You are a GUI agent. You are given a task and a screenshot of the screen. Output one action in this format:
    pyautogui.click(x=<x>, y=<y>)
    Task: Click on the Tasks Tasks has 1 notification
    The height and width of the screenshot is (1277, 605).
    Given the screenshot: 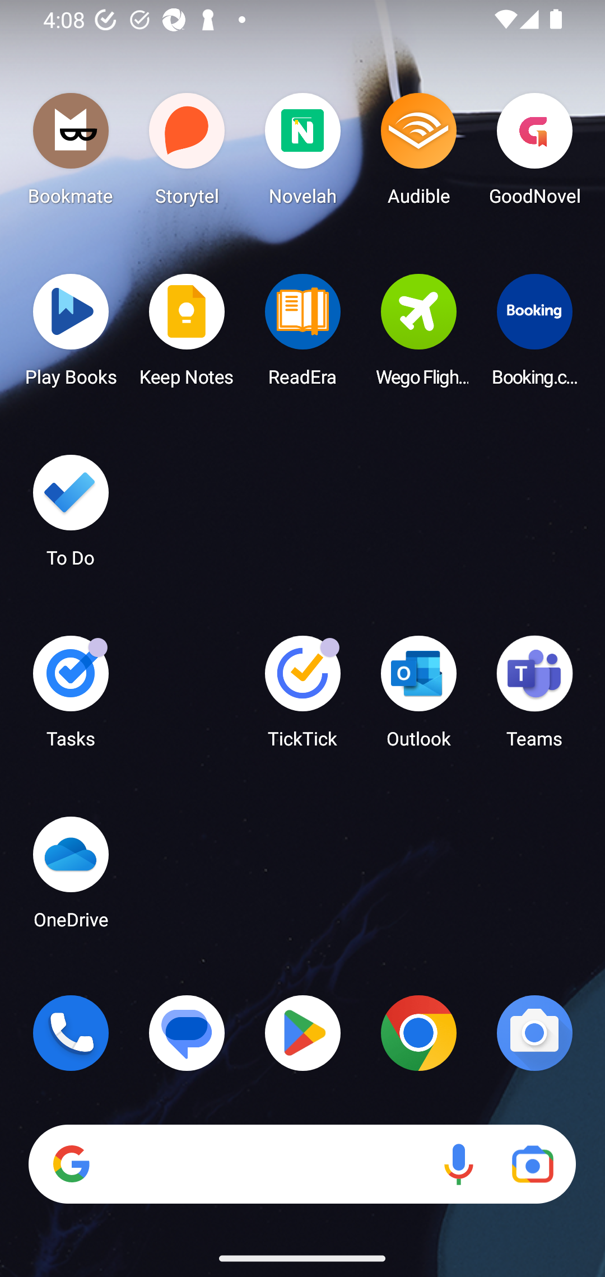 What is the action you would take?
    pyautogui.click(x=71, y=697)
    